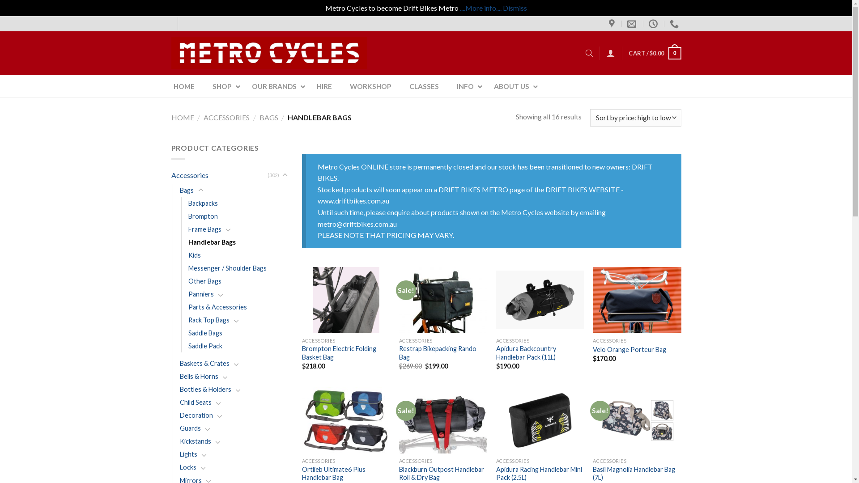 The height and width of the screenshot is (483, 859). What do you see at coordinates (268, 53) in the screenshot?
I see `Metro Cycles` at bounding box center [268, 53].